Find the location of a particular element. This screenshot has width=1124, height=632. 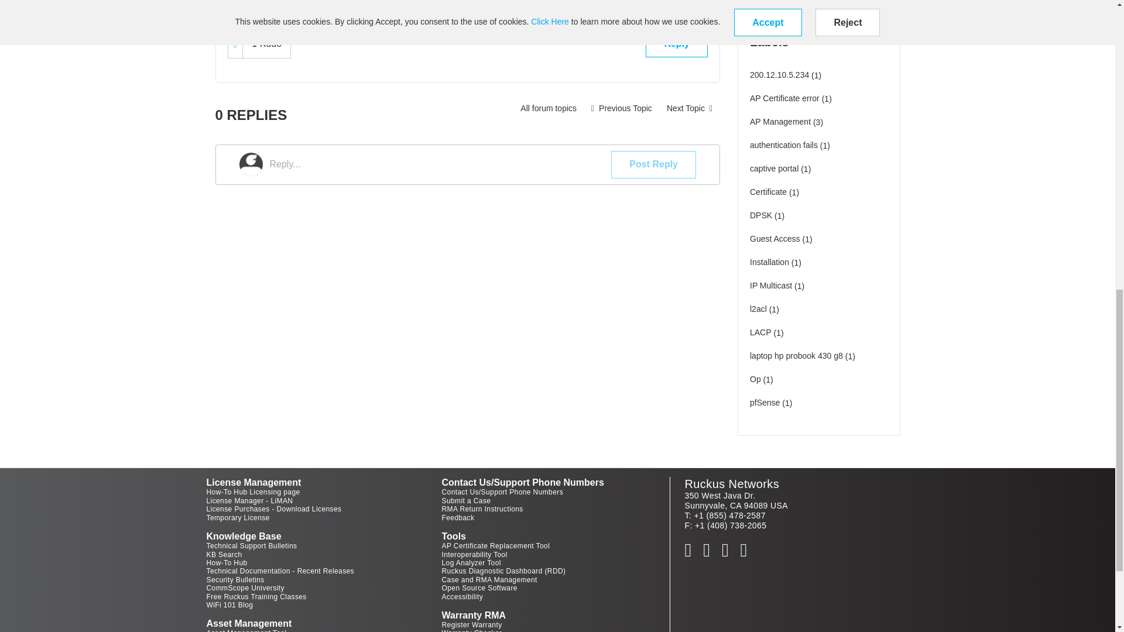

Click here to see who gave kudos to this post. is located at coordinates (266, 43).